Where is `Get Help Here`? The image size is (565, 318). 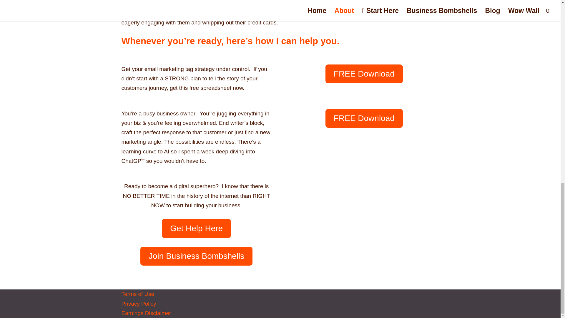 Get Help Here is located at coordinates (196, 228).